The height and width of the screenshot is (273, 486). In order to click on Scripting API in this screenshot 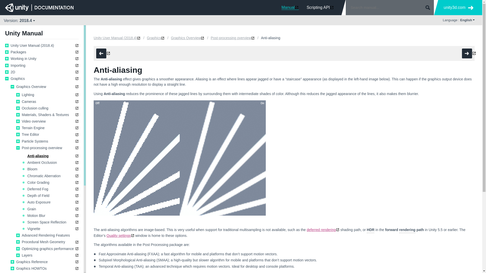, I will do `click(320, 7)`.